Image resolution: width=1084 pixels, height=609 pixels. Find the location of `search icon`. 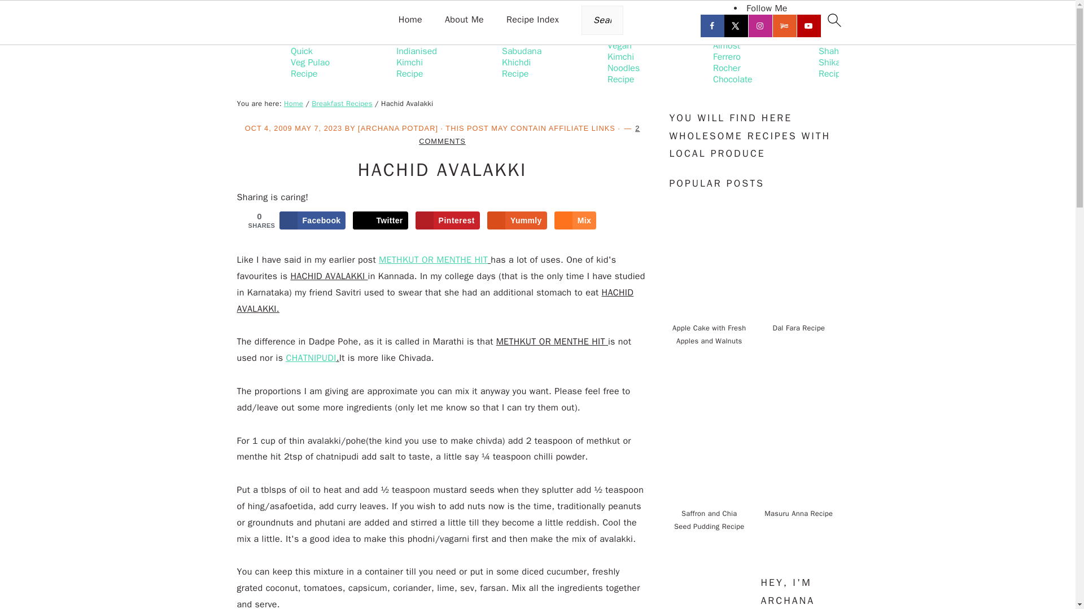

search icon is located at coordinates (833, 20).